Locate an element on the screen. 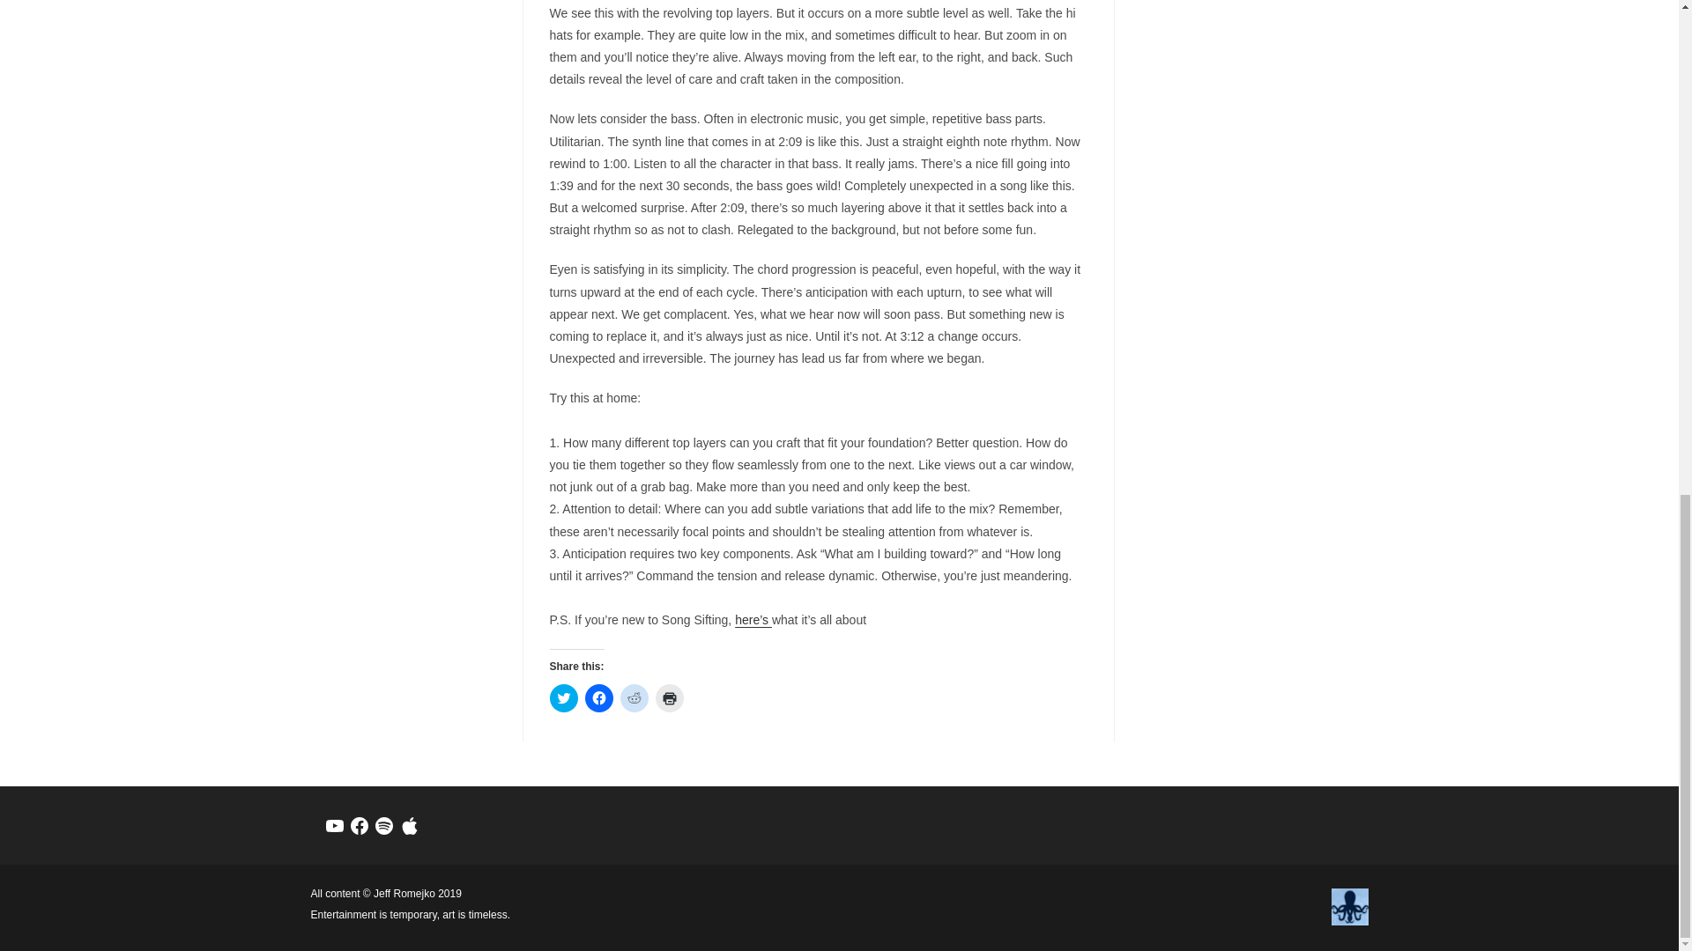 The width and height of the screenshot is (1692, 951). Click to share on Reddit is located at coordinates (634, 697).